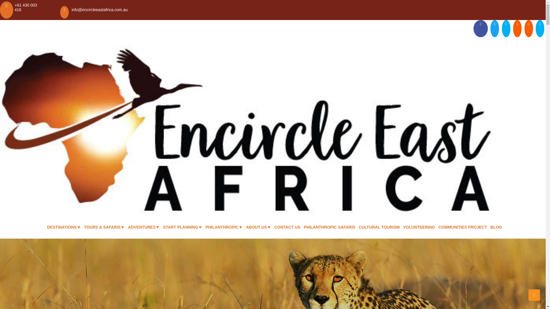  Describe the element at coordinates (61, 227) in the screenshot. I see `DESTINATIONS` at that location.